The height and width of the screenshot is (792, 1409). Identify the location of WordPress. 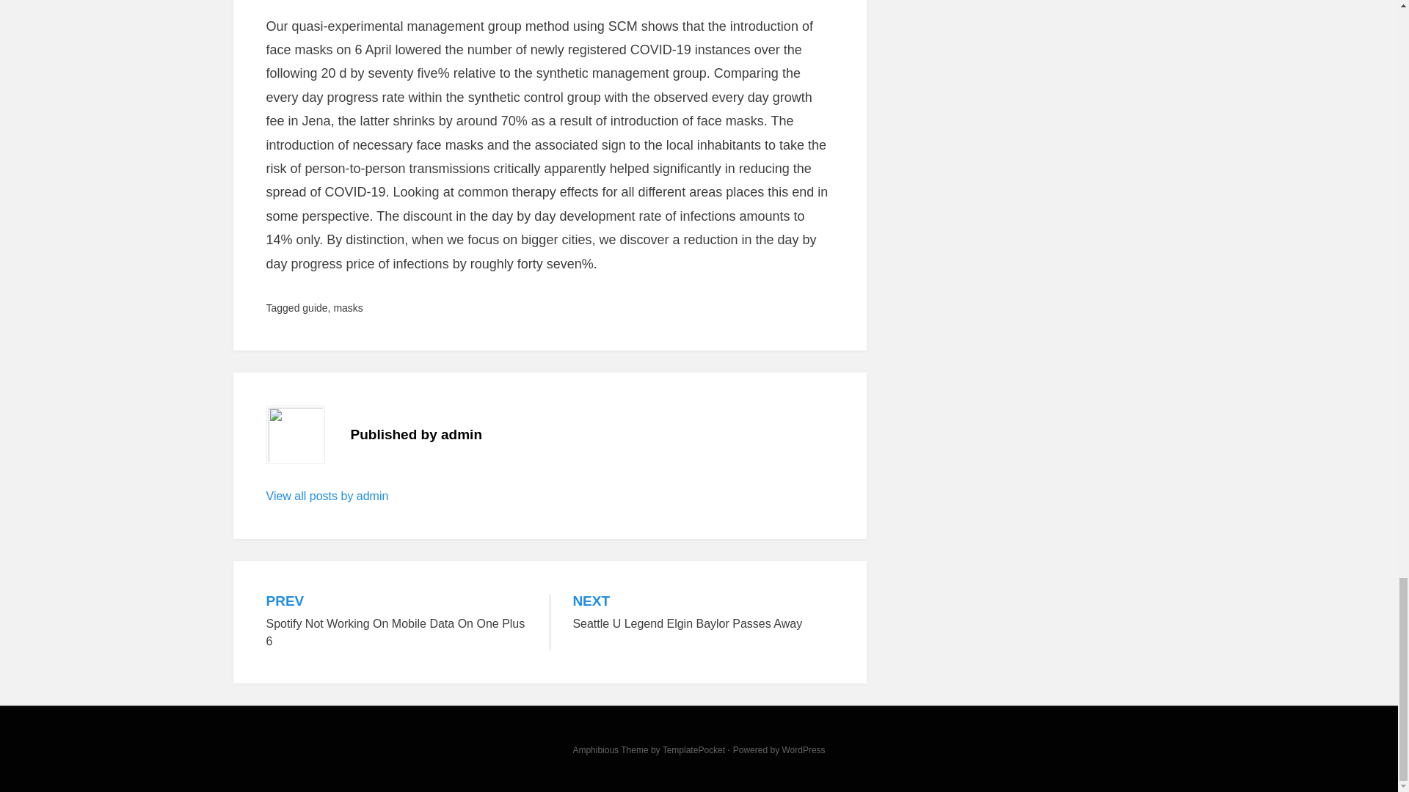
(314, 307).